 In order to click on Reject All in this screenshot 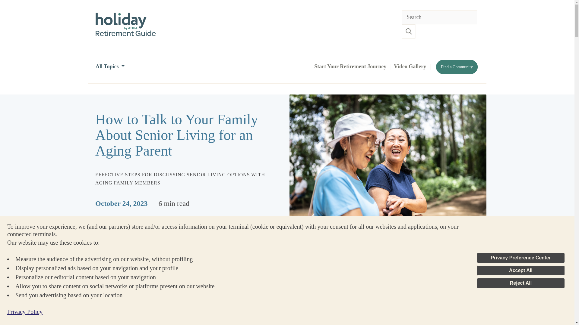, I will do `click(520, 283)`.